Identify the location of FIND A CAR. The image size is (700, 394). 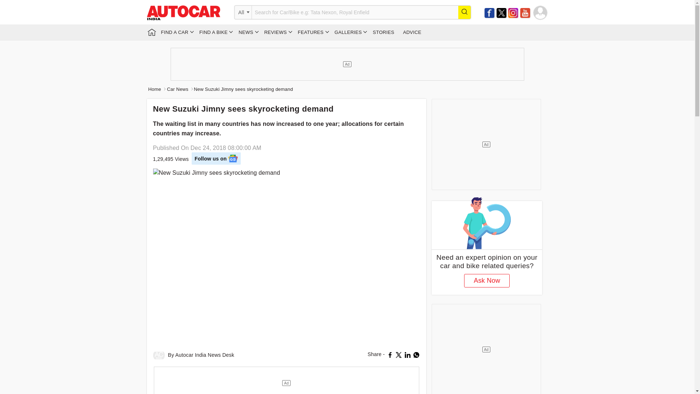
(176, 32).